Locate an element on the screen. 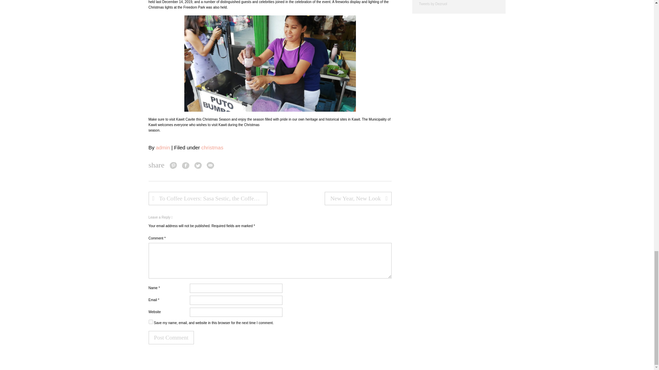 This screenshot has height=370, width=659. Post Comment is located at coordinates (171, 337).